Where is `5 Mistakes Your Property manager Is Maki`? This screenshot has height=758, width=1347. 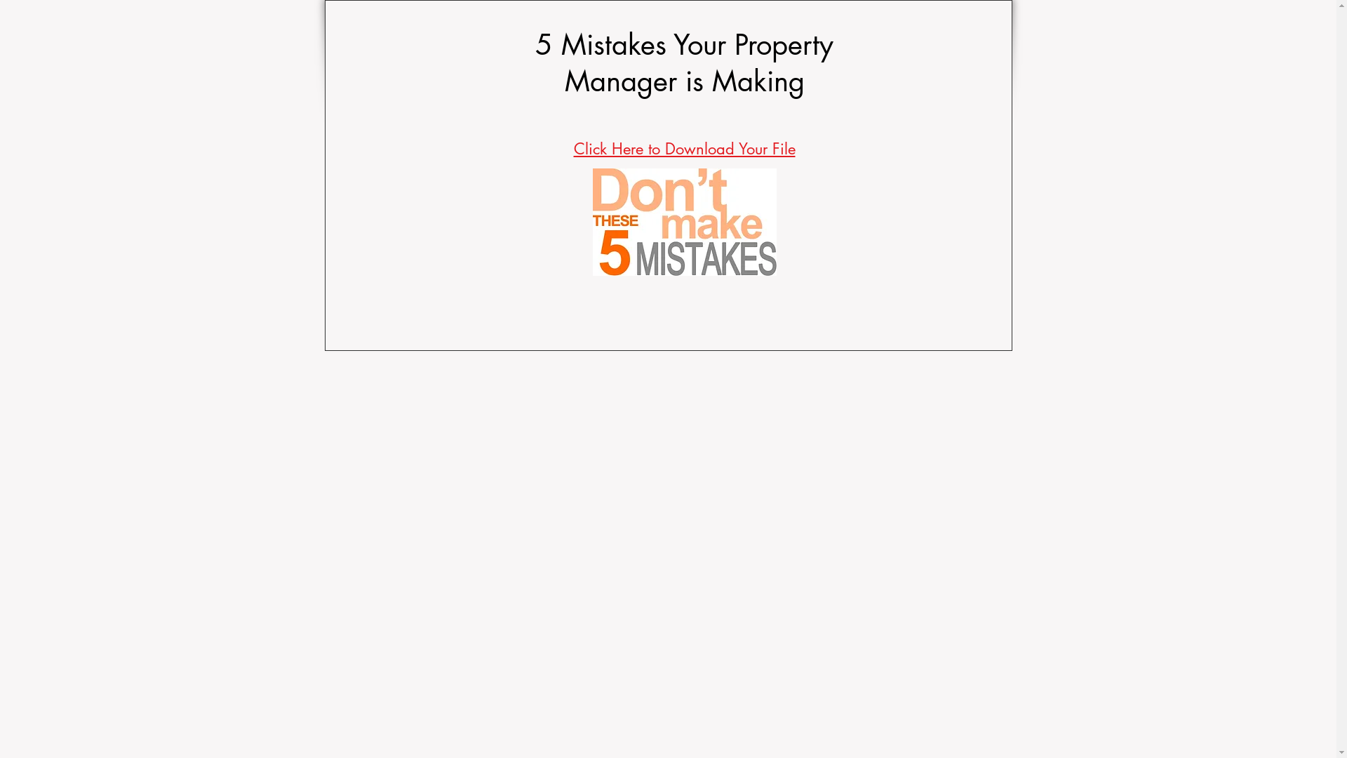
5 Mistakes Your Property manager Is Maki is located at coordinates (685, 224).